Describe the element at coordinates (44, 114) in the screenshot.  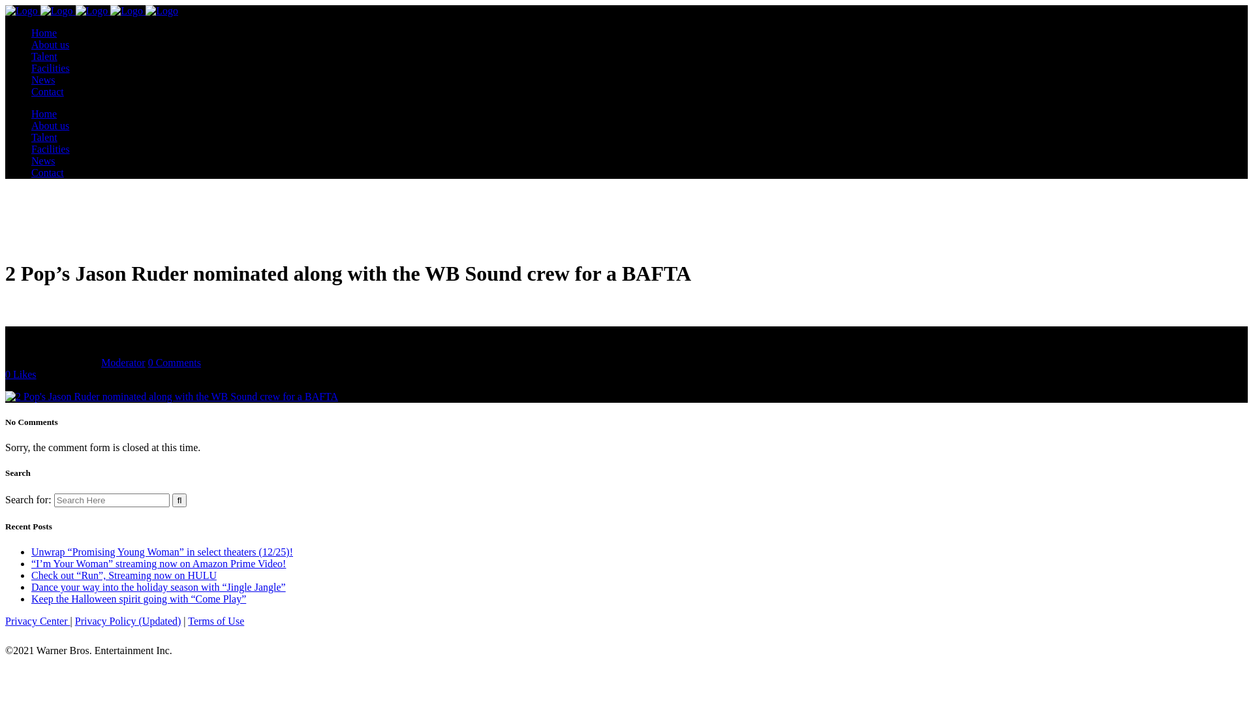
I see `Home` at that location.